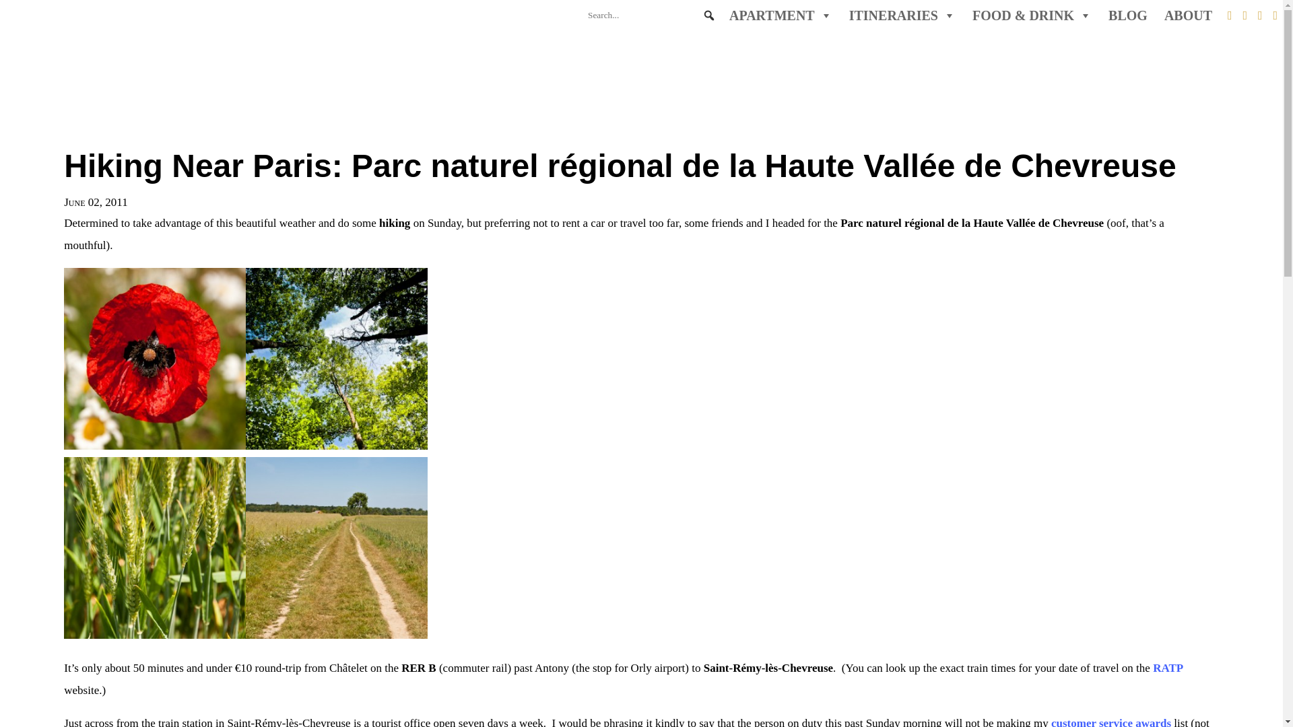  Describe the element at coordinates (1188, 16) in the screenshot. I see `ABOUT` at that location.